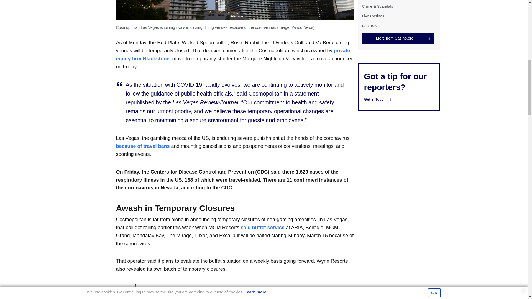  What do you see at coordinates (373, 16) in the screenshot?
I see `Live Casinos` at bounding box center [373, 16].